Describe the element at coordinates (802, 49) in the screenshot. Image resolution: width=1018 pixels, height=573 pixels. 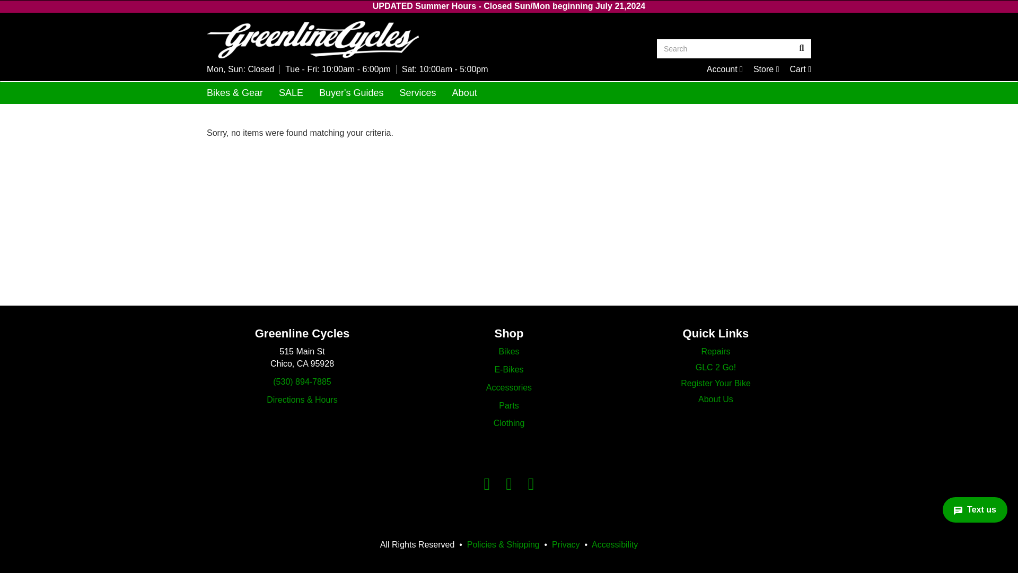
I see `Cart` at that location.